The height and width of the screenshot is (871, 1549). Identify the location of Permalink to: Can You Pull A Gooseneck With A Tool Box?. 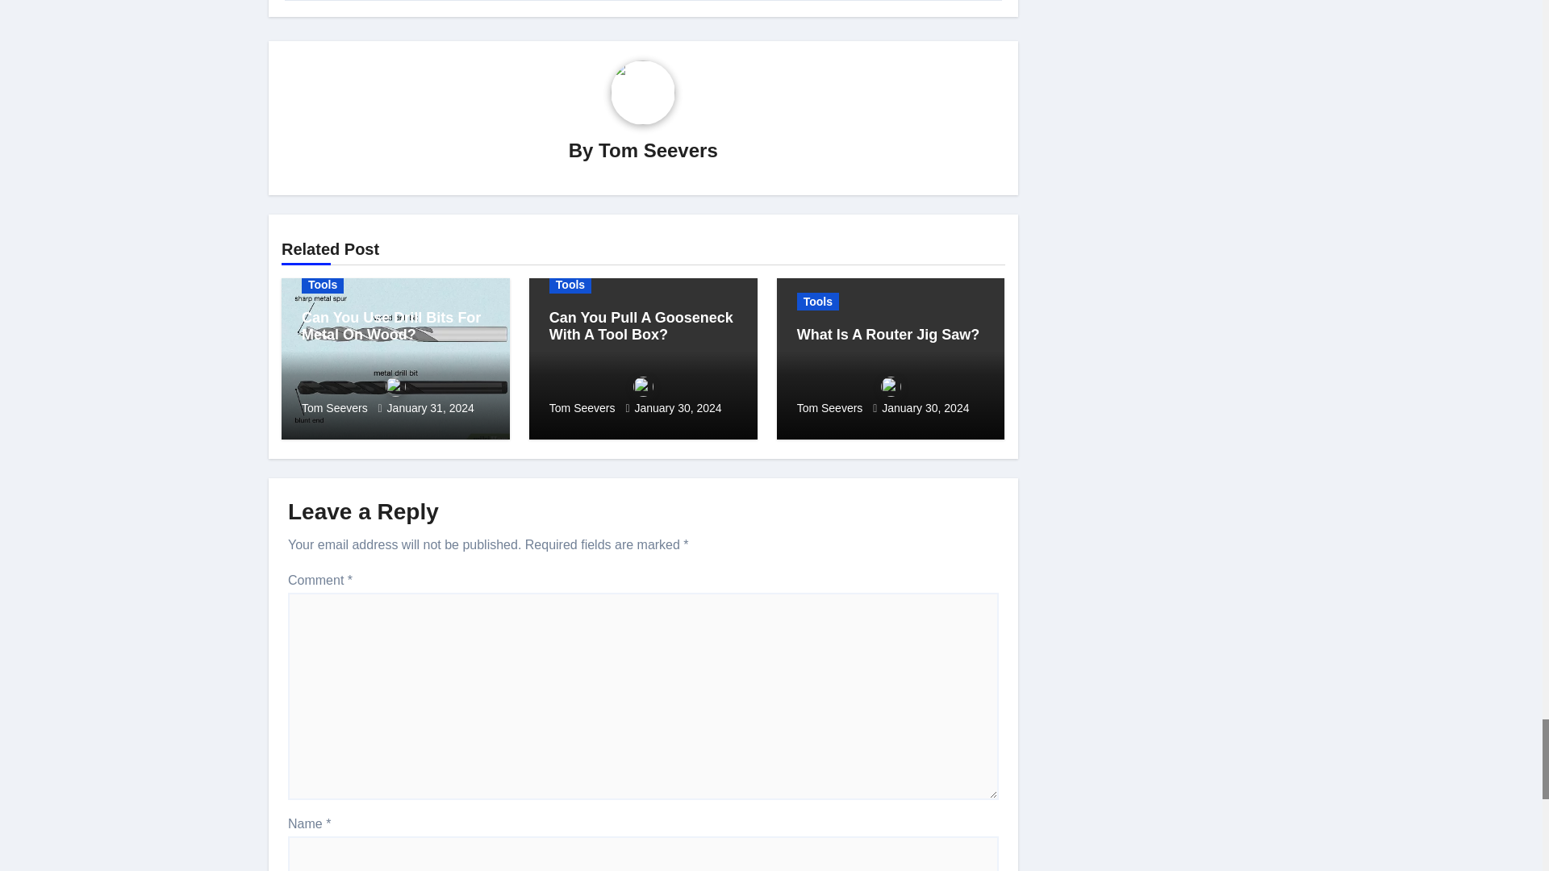
(641, 326).